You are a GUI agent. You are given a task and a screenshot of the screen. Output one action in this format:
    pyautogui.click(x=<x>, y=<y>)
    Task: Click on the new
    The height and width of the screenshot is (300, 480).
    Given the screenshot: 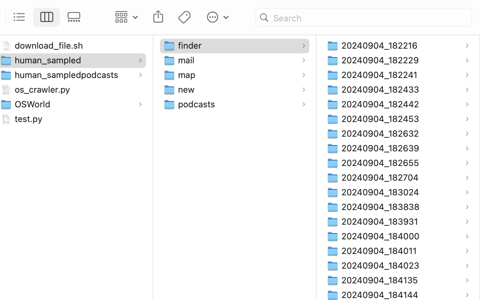 What is the action you would take?
    pyautogui.click(x=188, y=89)
    